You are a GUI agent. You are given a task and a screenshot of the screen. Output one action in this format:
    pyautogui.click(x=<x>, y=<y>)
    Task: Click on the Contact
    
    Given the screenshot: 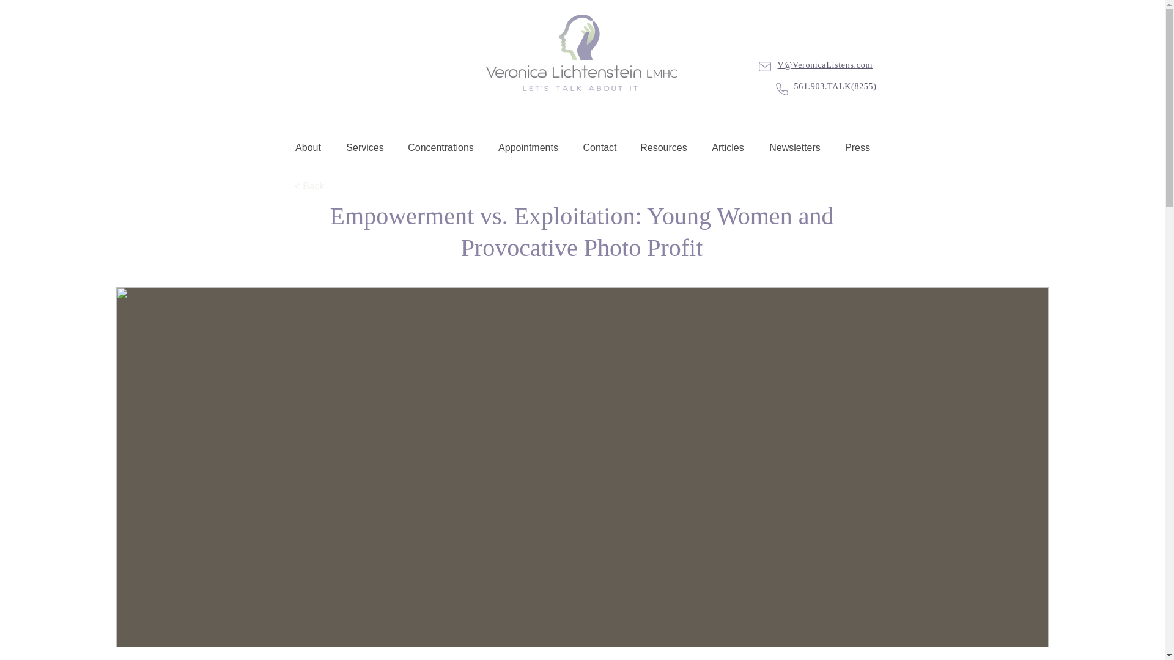 What is the action you would take?
    pyautogui.click(x=599, y=148)
    